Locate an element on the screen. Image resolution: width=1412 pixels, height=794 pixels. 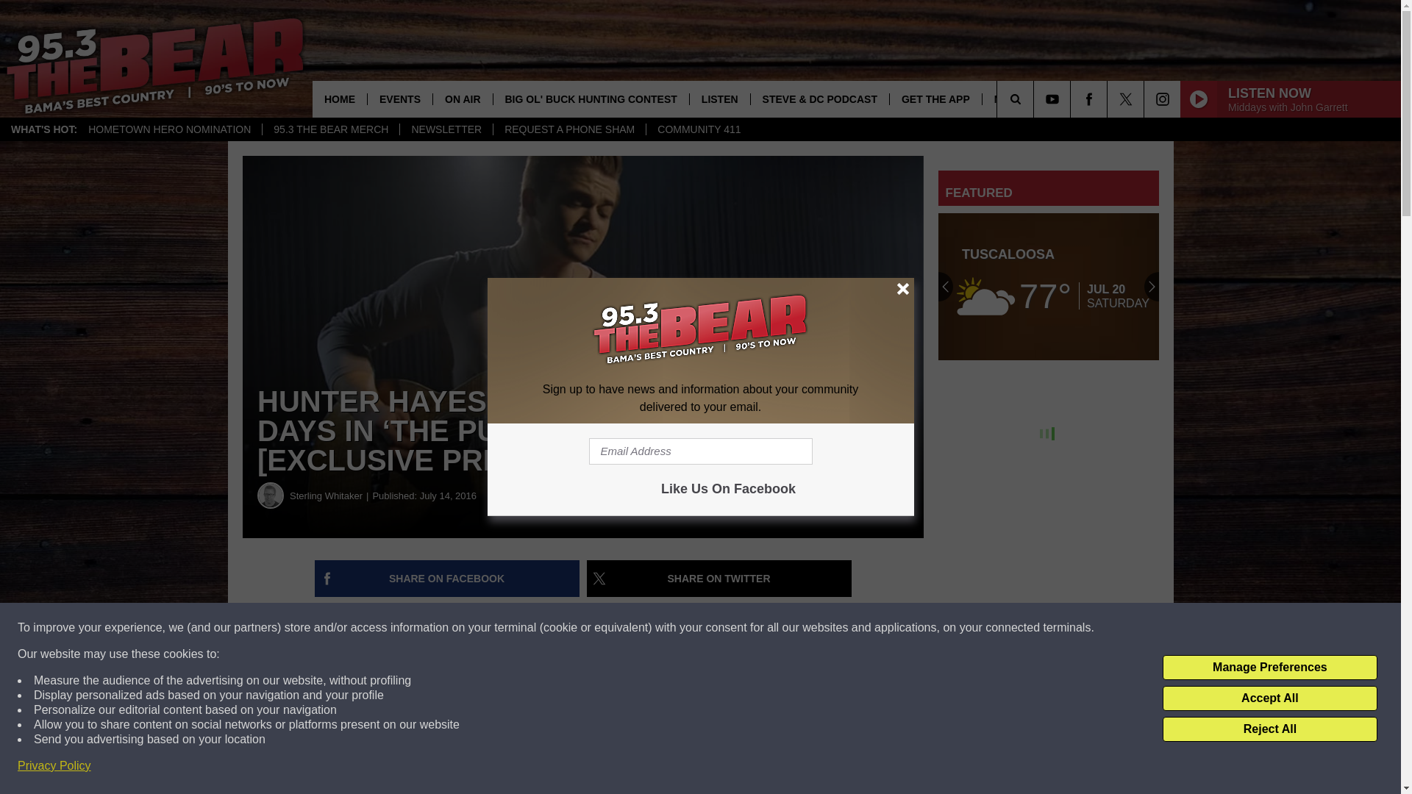
95.3 THE BEAR MERCH is located at coordinates (330, 129).